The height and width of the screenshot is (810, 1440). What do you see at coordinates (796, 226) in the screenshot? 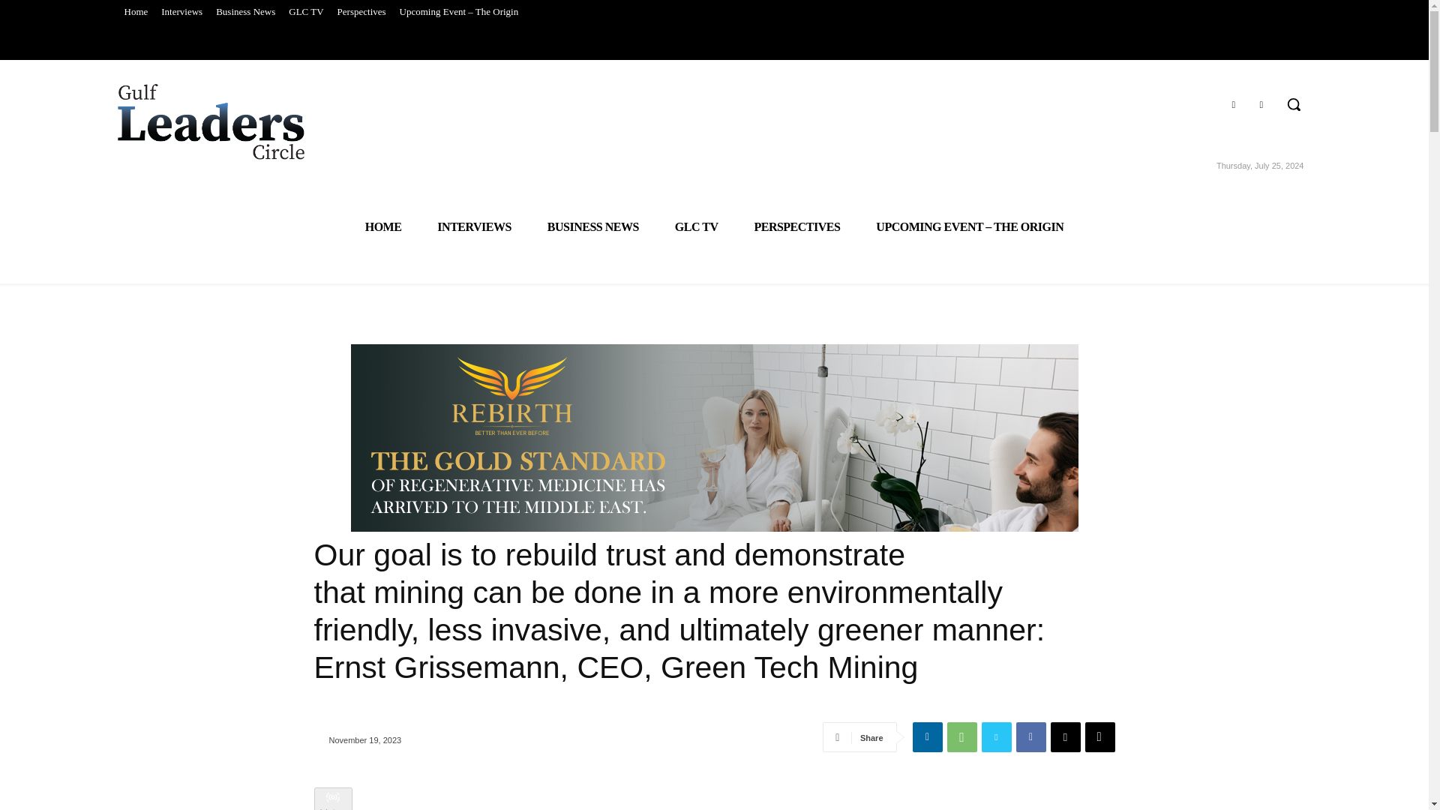
I see `PERSPECTIVES` at bounding box center [796, 226].